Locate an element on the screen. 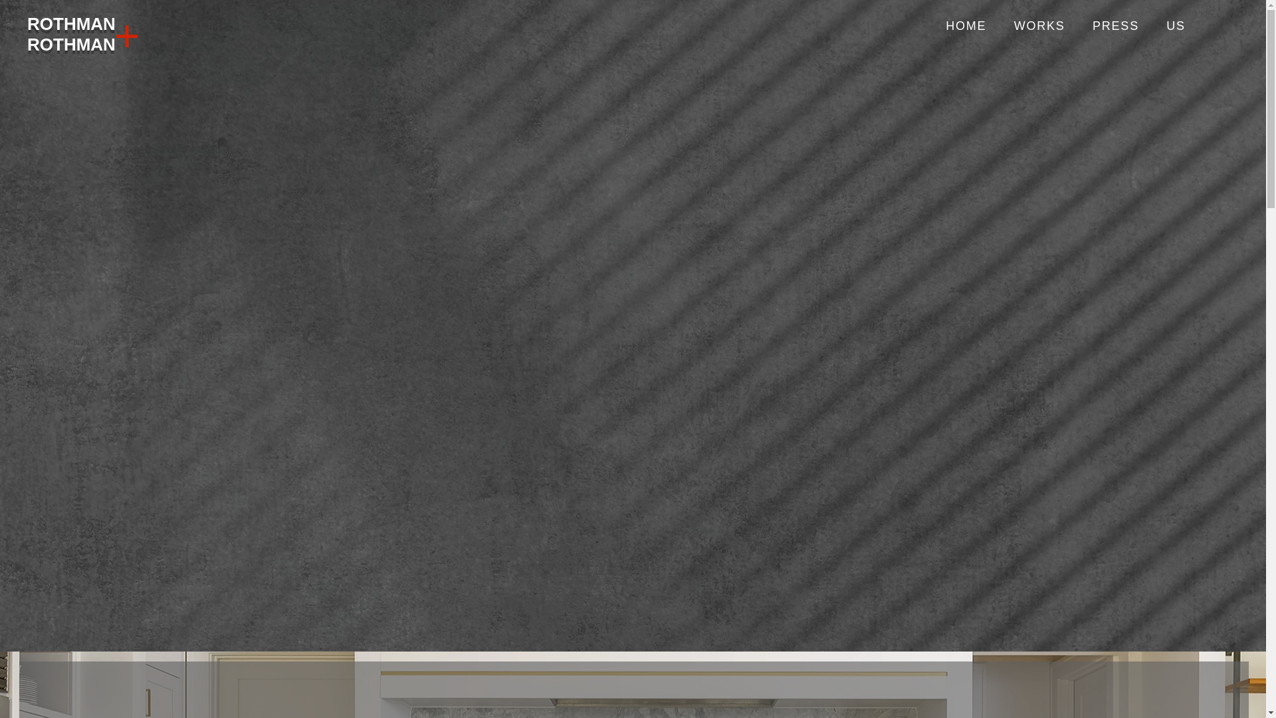  WORKS is located at coordinates (1039, 27).